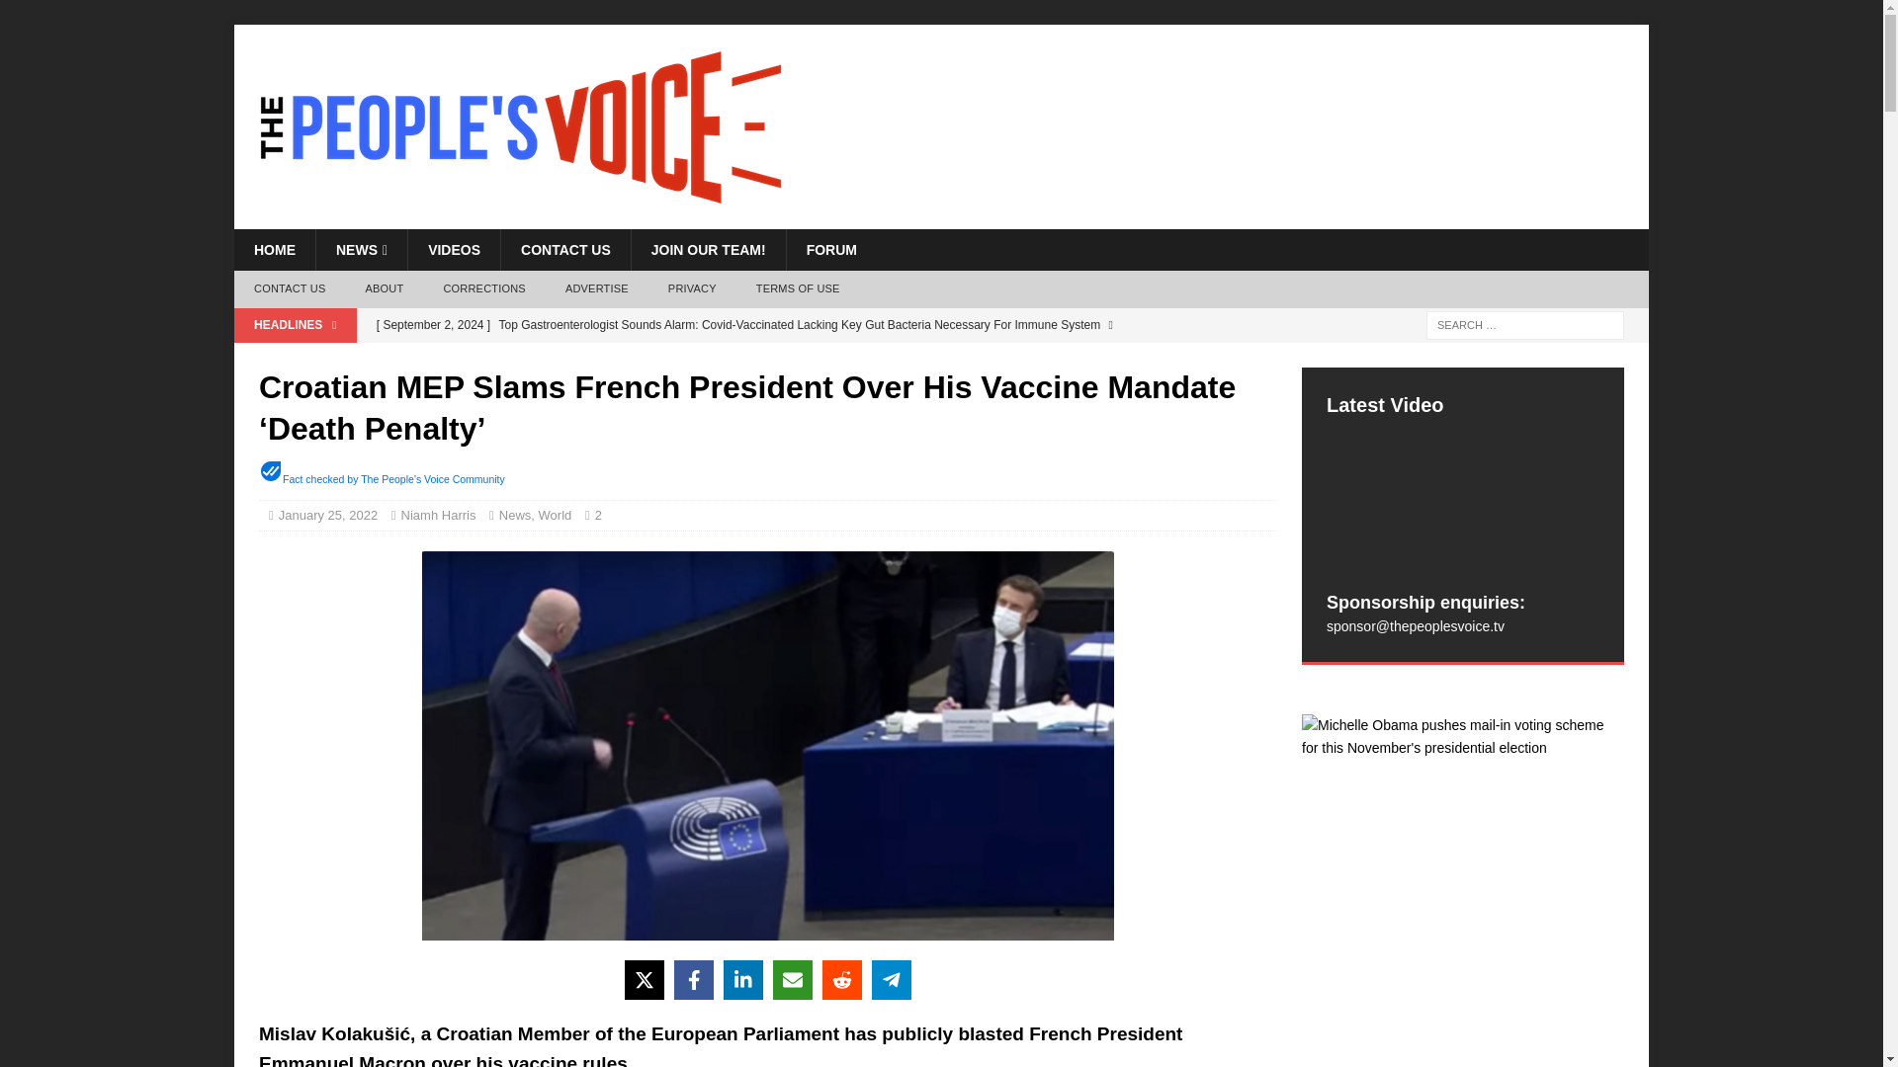 This screenshot has width=1898, height=1067. What do you see at coordinates (393, 479) in the screenshot?
I see `Fact checked by The People's Voice Community` at bounding box center [393, 479].